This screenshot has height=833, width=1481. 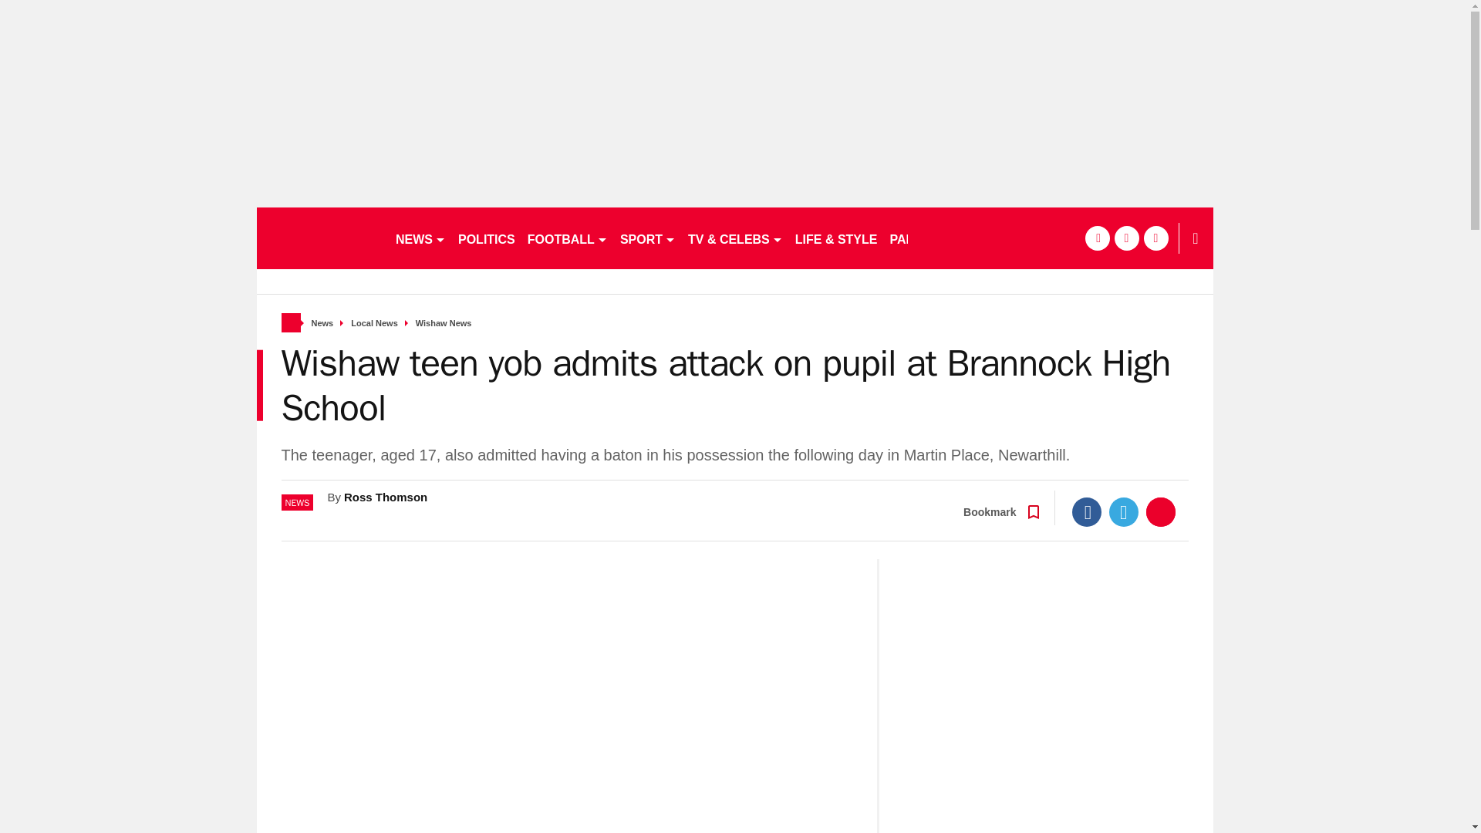 I want to click on instagram, so click(x=1155, y=238).